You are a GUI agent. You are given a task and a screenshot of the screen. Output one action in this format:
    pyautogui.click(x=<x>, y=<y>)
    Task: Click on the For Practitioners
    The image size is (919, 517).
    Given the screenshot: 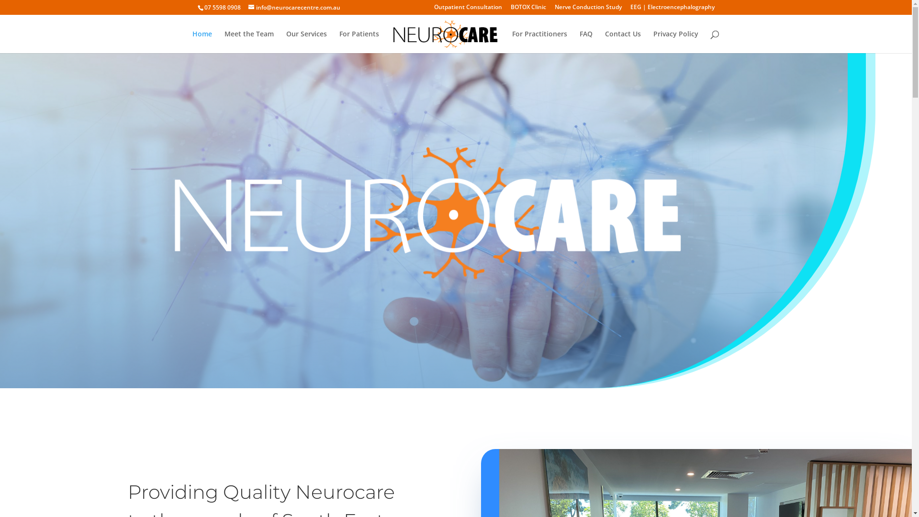 What is the action you would take?
    pyautogui.click(x=540, y=42)
    